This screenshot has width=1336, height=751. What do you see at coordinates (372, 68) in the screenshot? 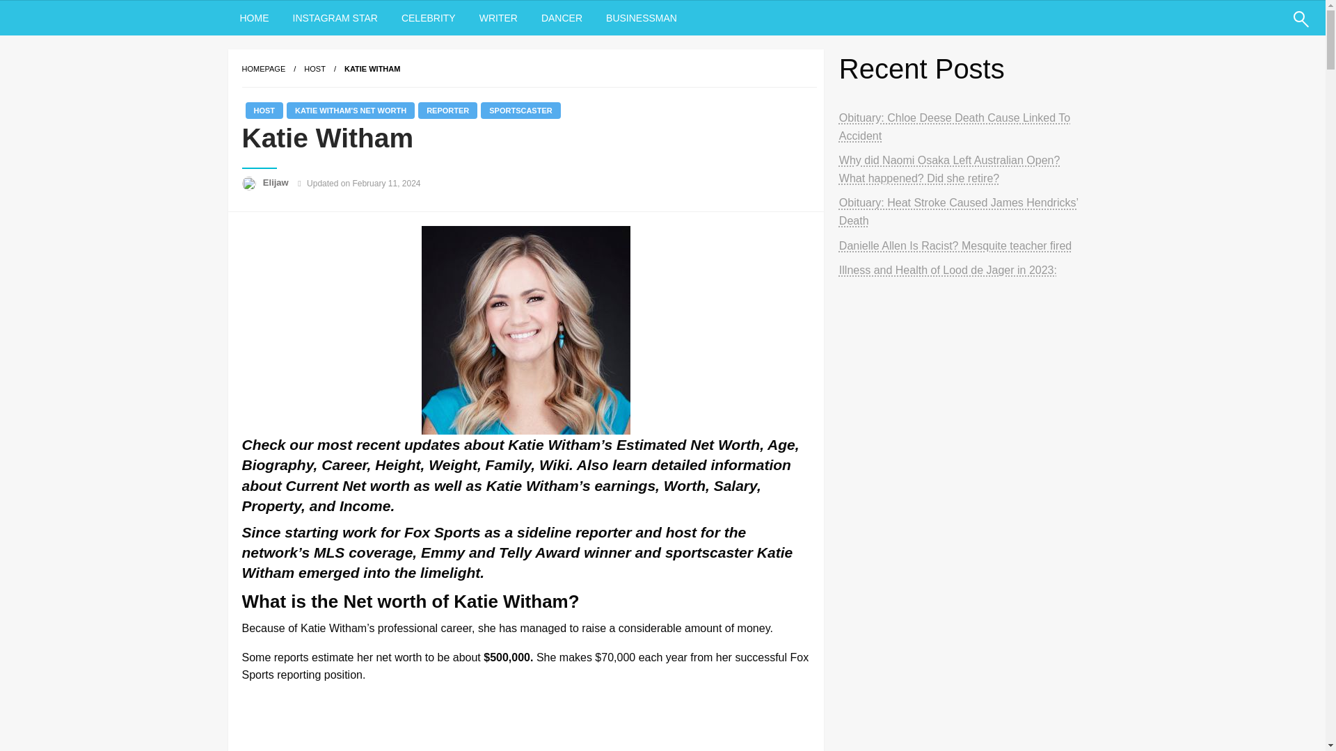
I see `Katie Witham` at bounding box center [372, 68].